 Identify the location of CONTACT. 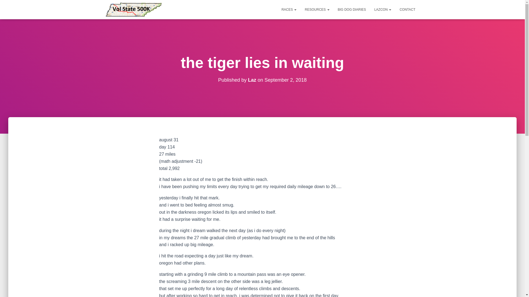
(407, 9).